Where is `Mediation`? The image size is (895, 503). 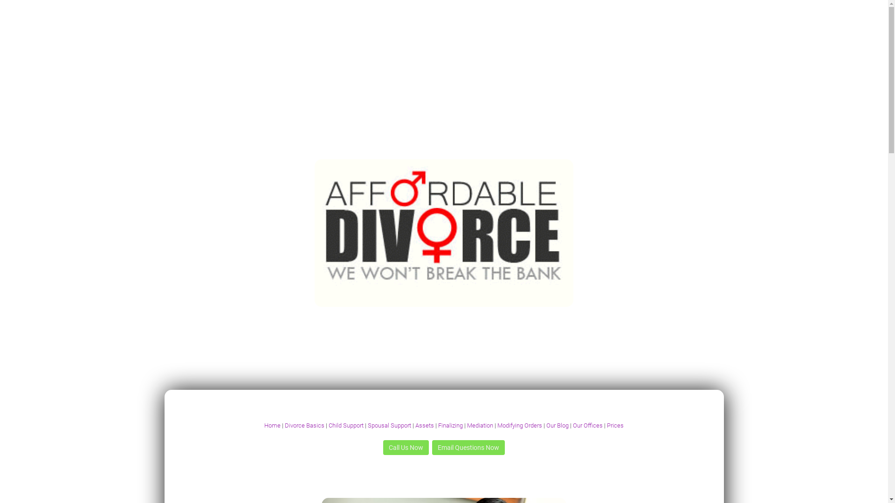
Mediation is located at coordinates (480, 426).